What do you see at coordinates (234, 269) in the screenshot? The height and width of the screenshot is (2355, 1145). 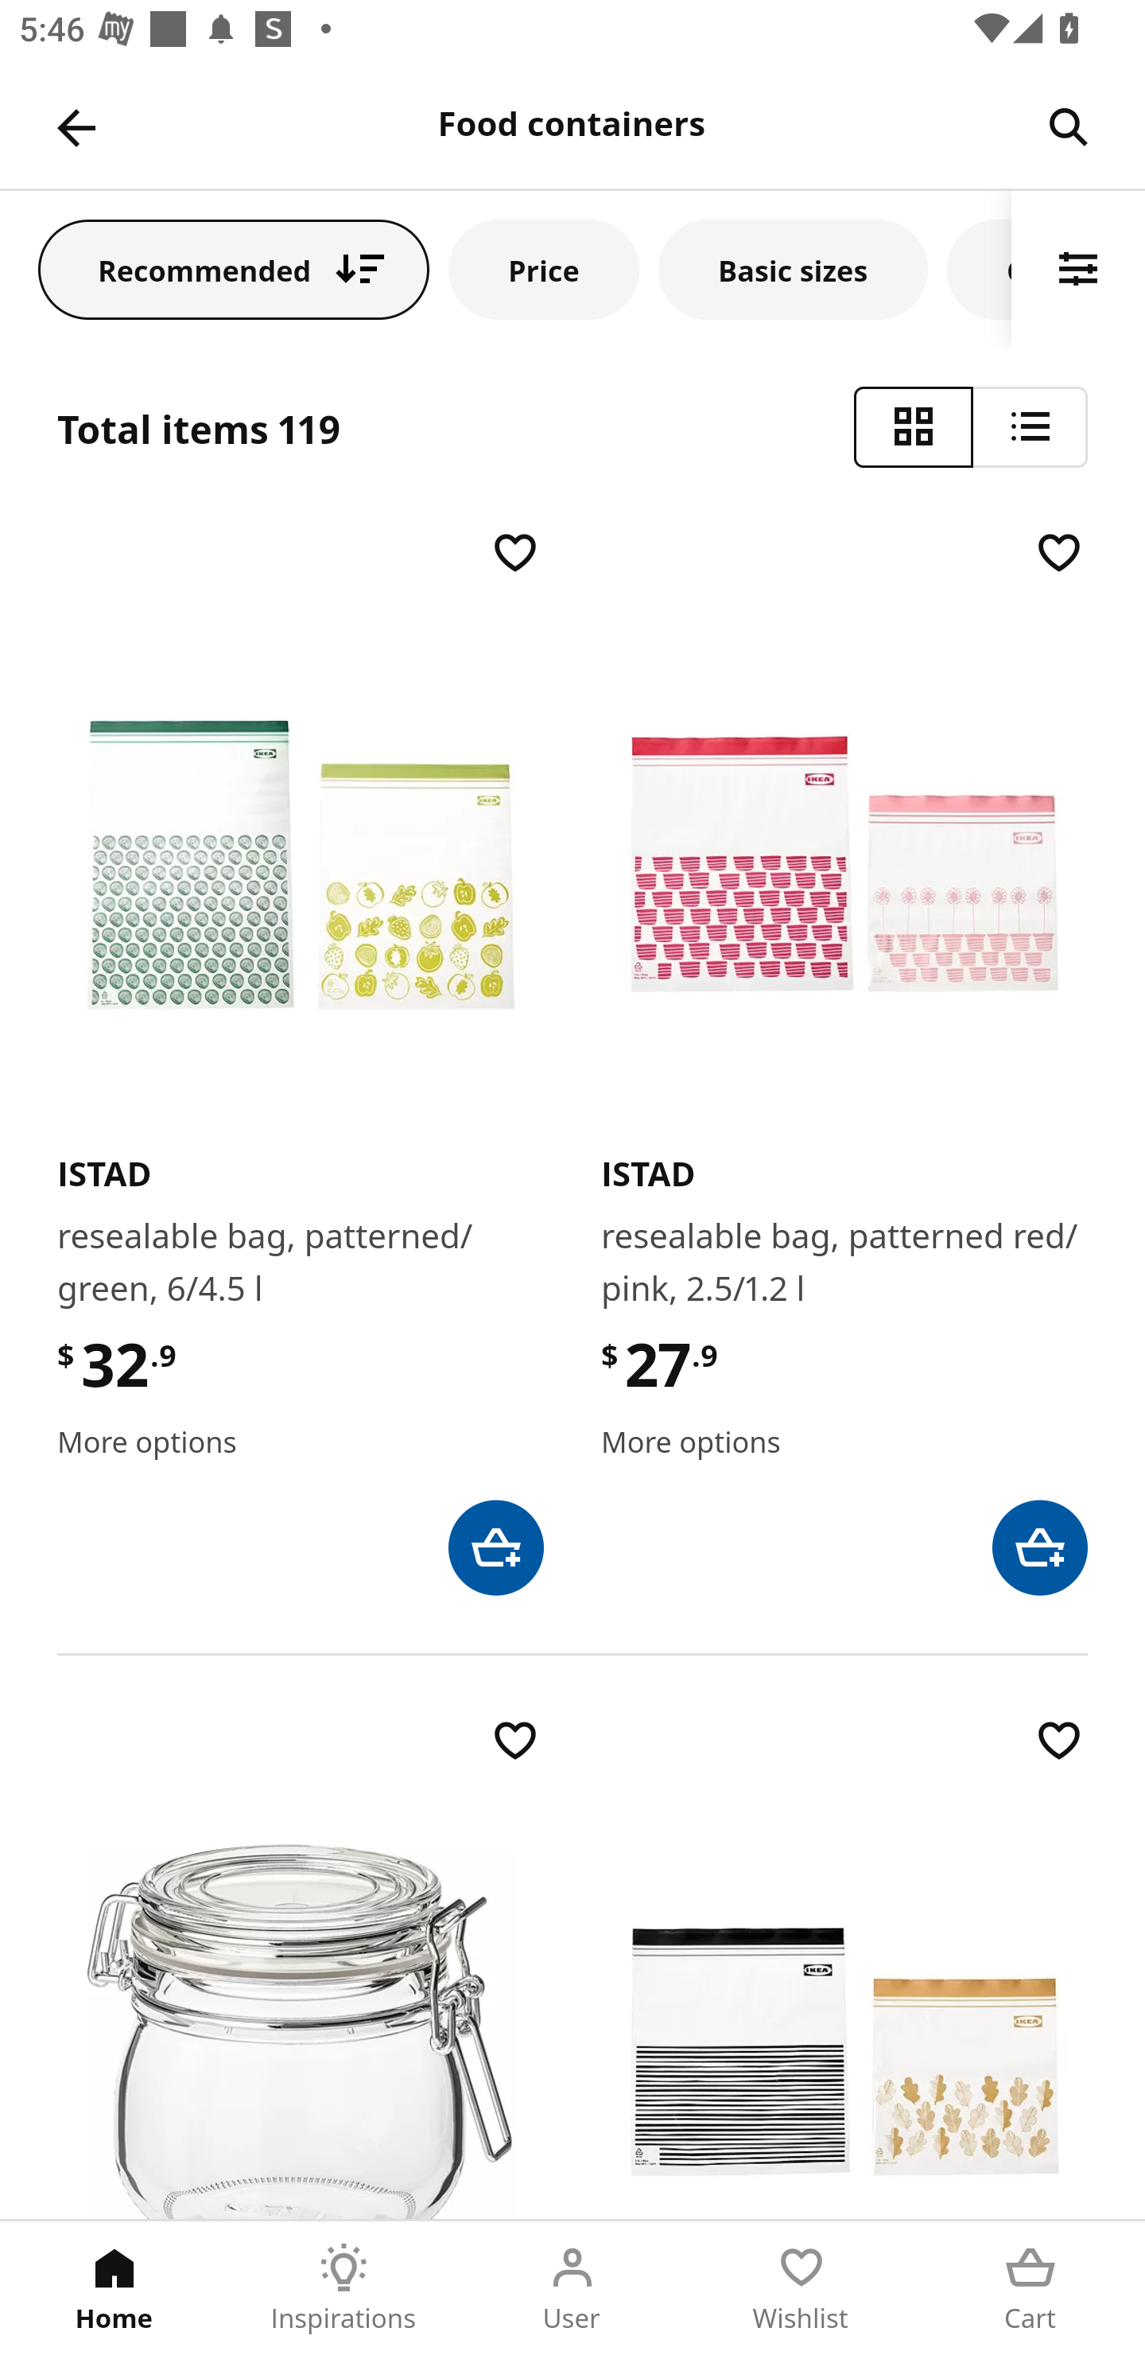 I see `Recommended` at bounding box center [234, 269].